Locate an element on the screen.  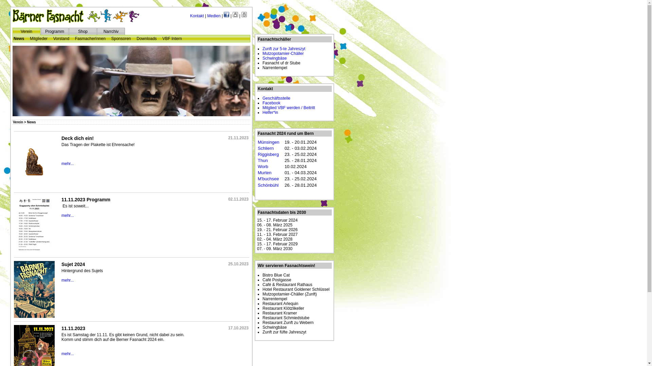
Riggisberg is located at coordinates (268, 155).